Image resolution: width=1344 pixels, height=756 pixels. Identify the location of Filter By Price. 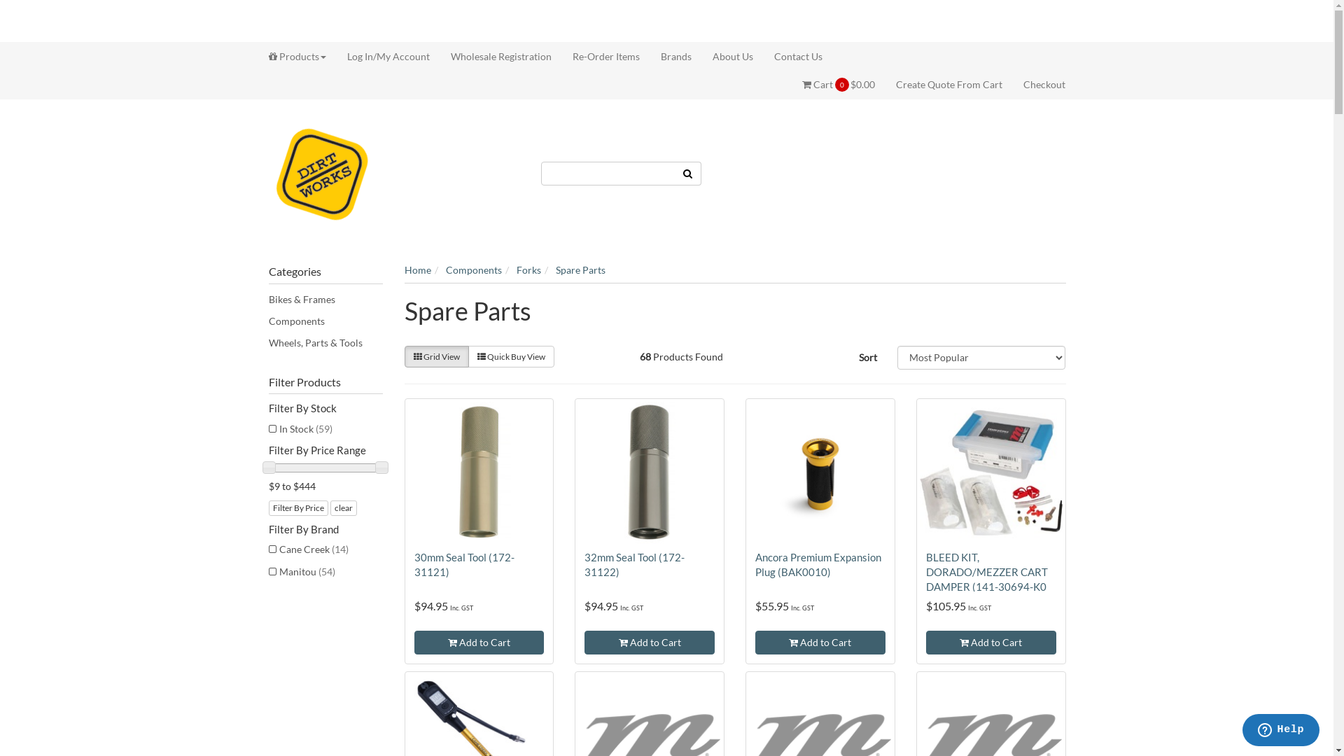
(298, 508).